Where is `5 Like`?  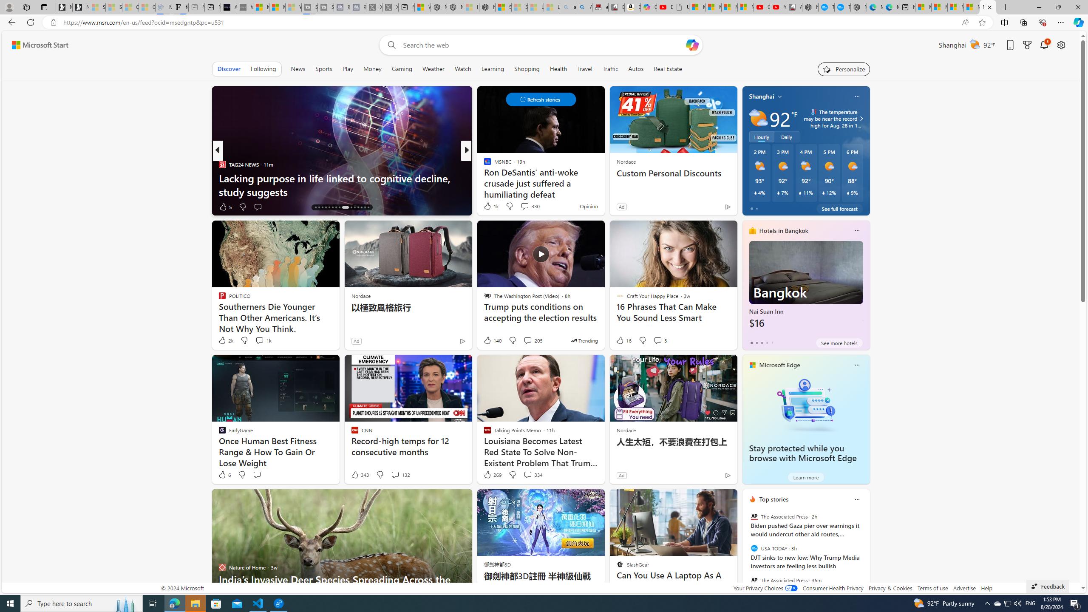
5 Like is located at coordinates (225, 207).